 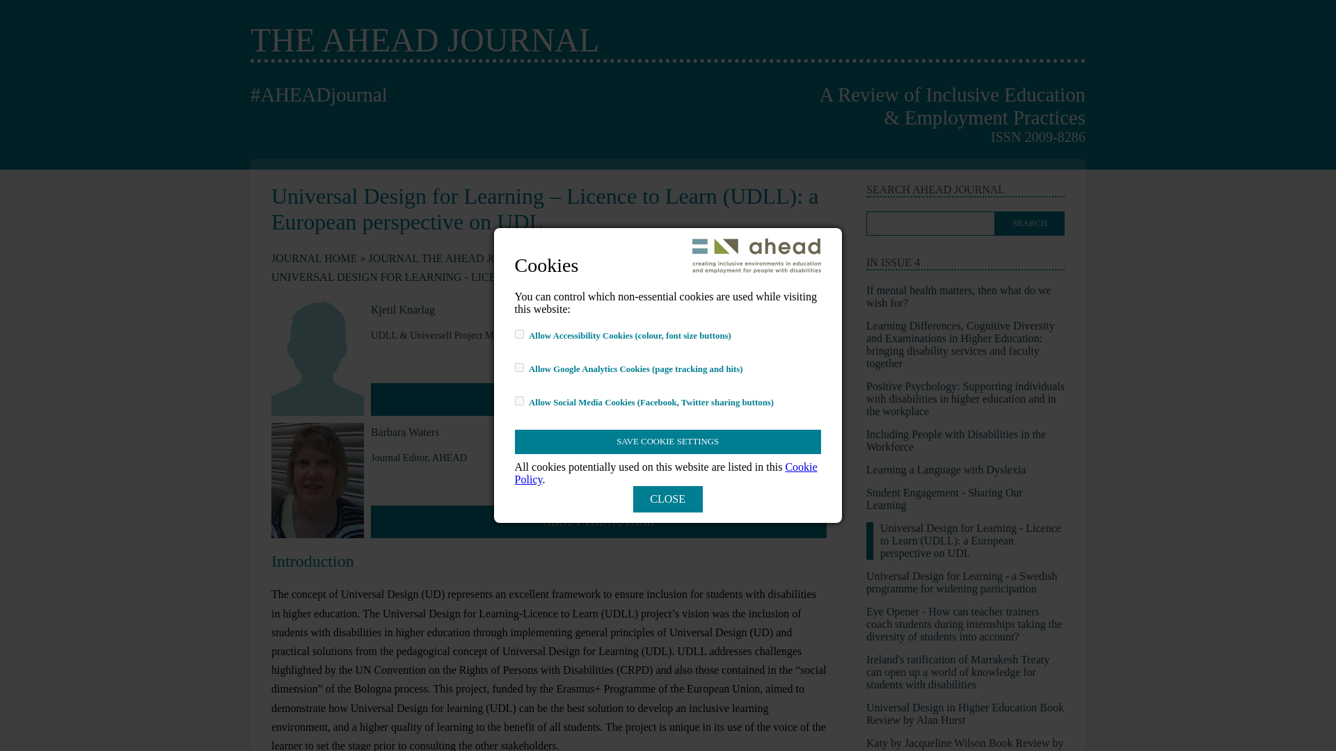 I want to click on JOURNAL HOME, so click(x=317, y=258).